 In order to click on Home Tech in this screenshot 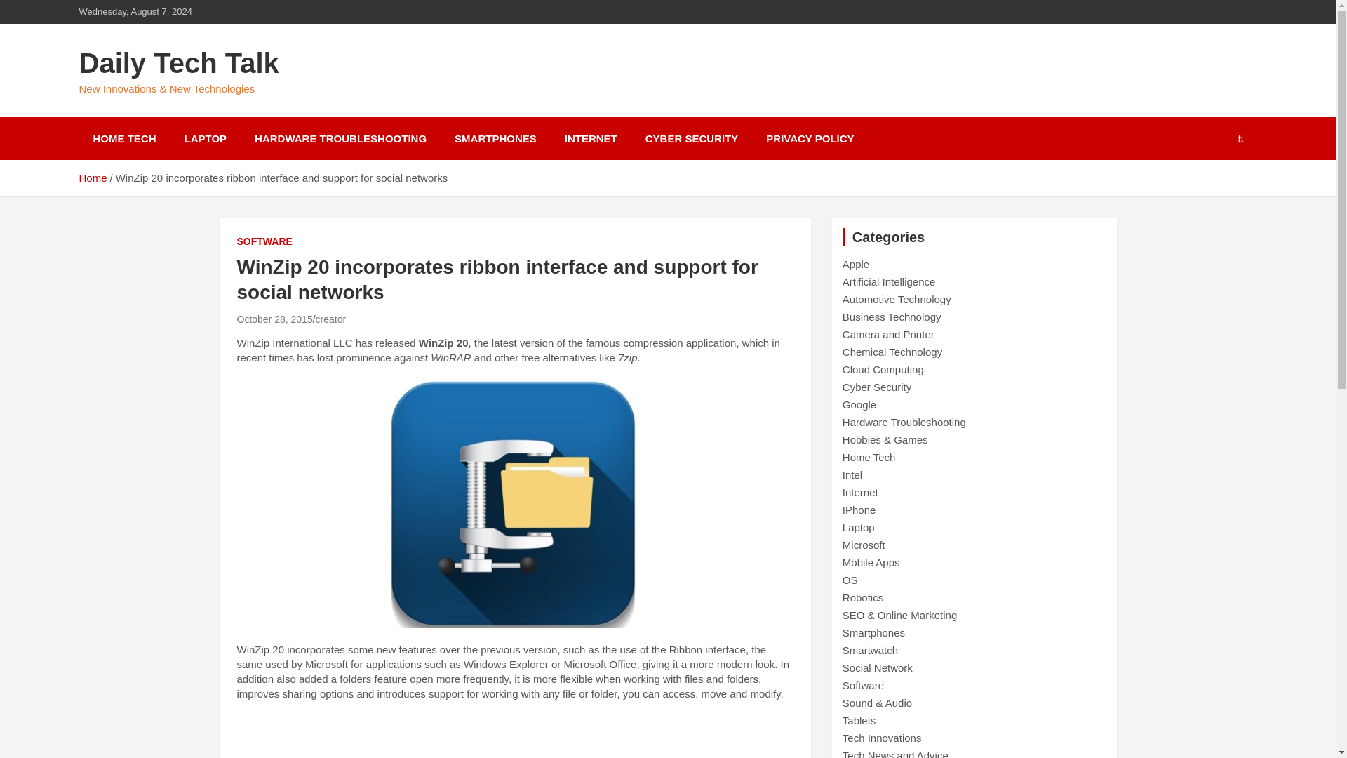, I will do `click(869, 456)`.